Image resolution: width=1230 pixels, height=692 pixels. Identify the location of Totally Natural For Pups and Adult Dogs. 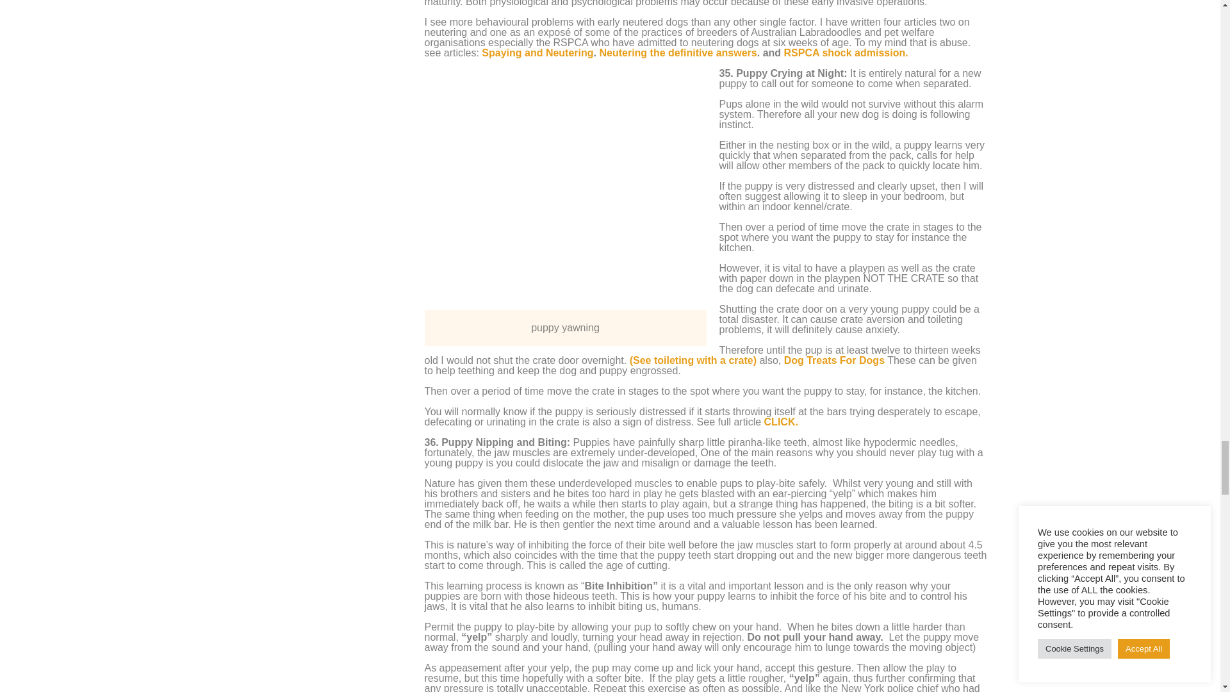
(834, 360).